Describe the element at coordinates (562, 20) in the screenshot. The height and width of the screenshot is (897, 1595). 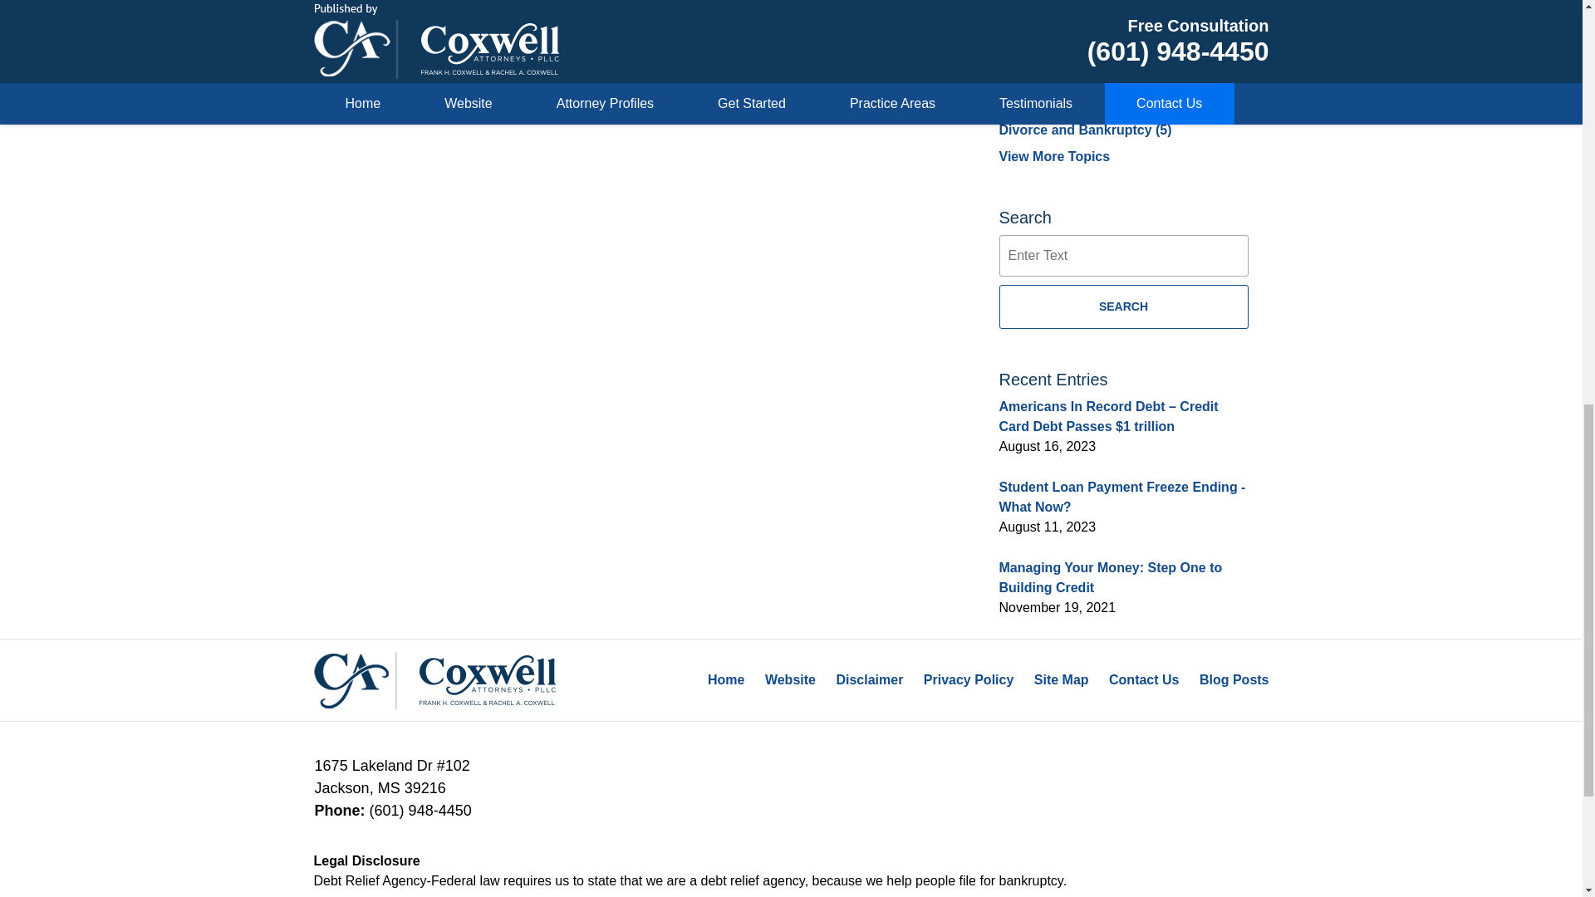
I see `View all posts tagged with fear of repo` at that location.